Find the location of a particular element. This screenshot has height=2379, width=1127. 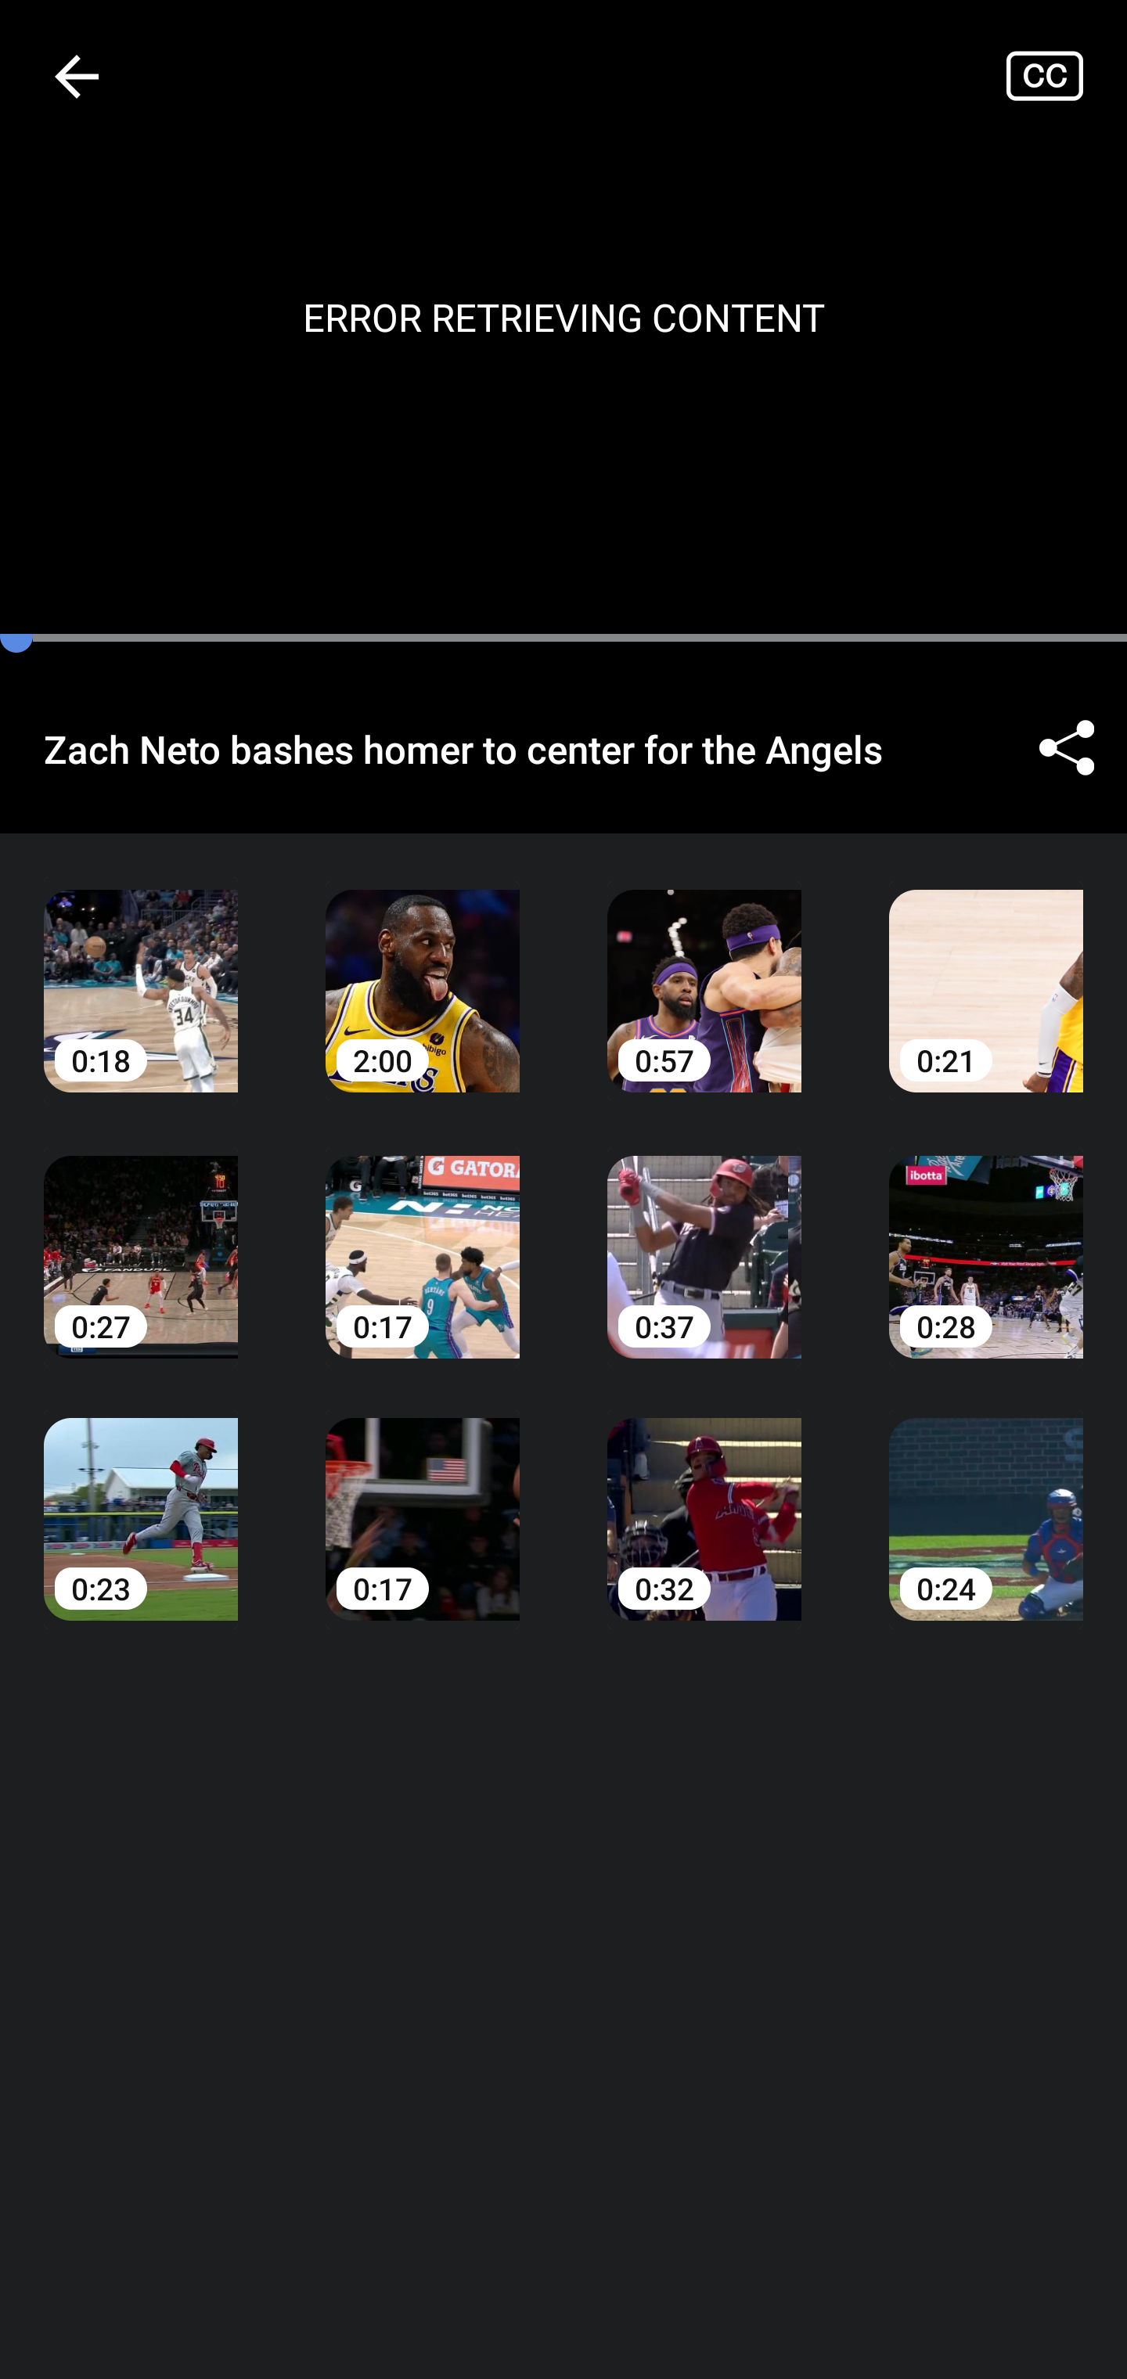

0:28 is located at coordinates (986, 1234).